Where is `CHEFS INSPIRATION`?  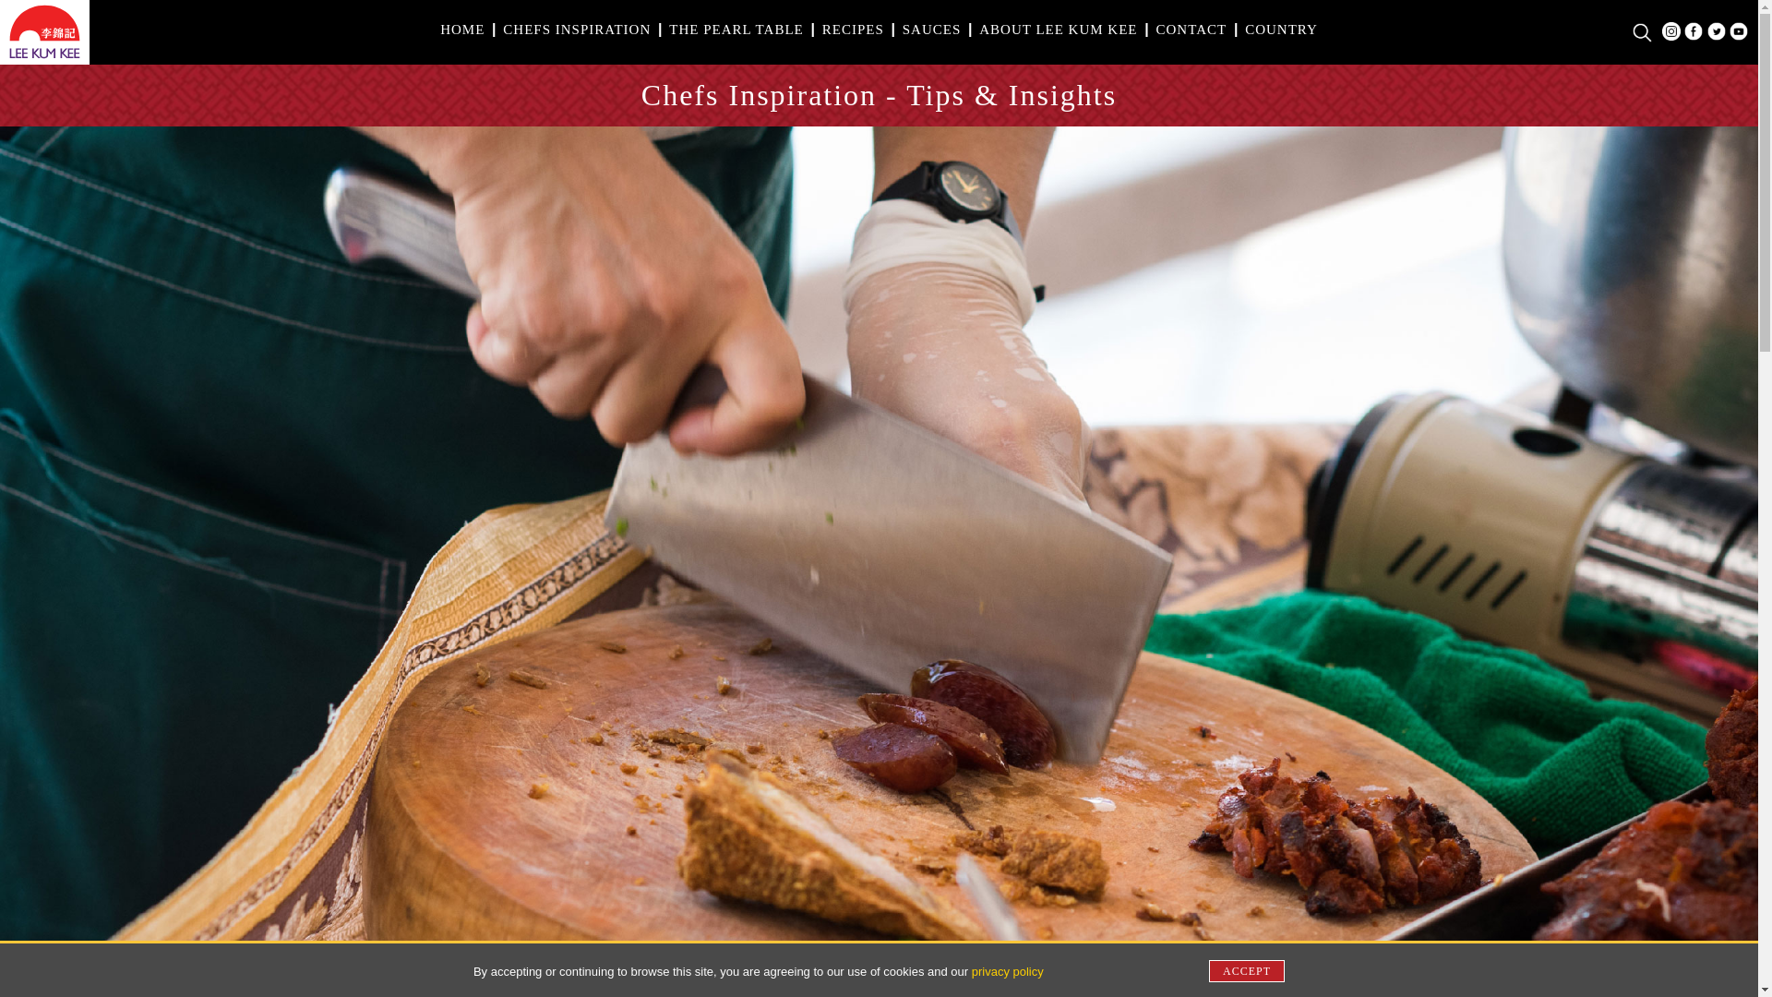
CHEFS INSPIRATION is located at coordinates (576, 30).